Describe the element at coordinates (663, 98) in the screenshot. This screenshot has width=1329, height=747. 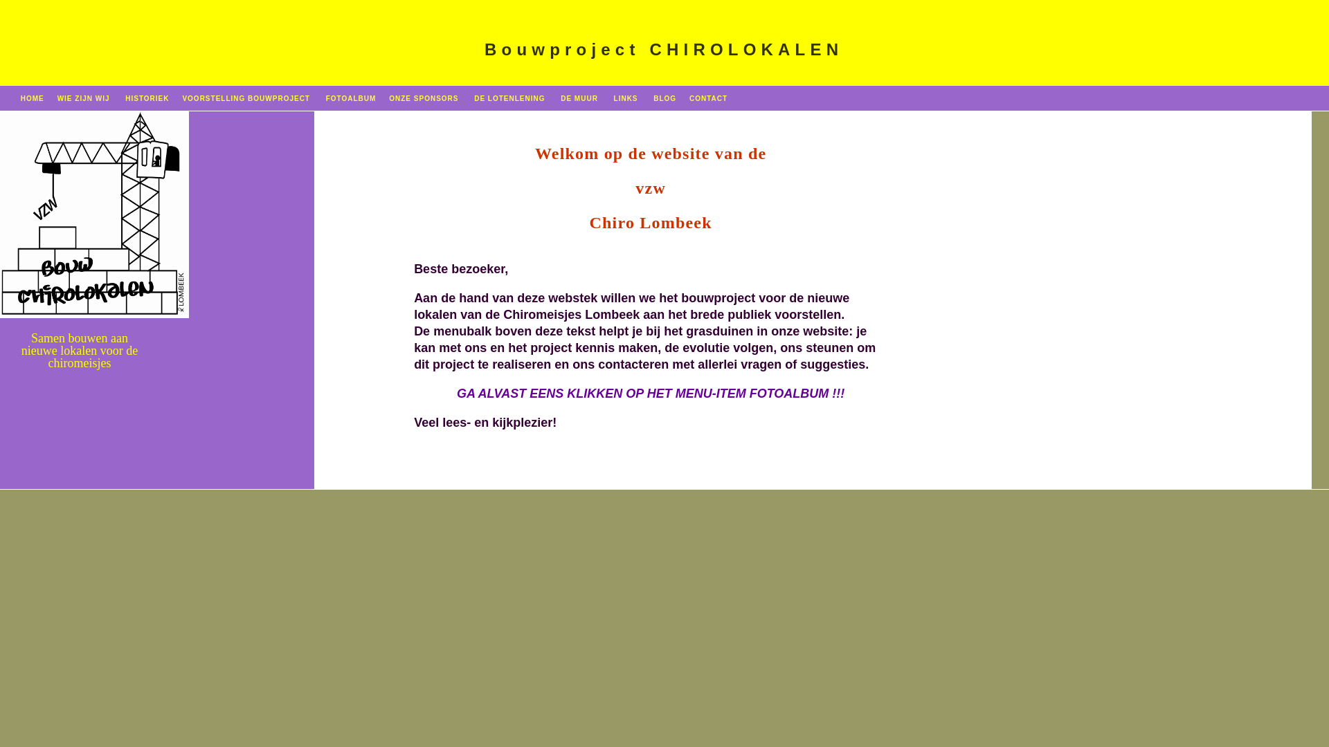
I see `BLOG` at that location.